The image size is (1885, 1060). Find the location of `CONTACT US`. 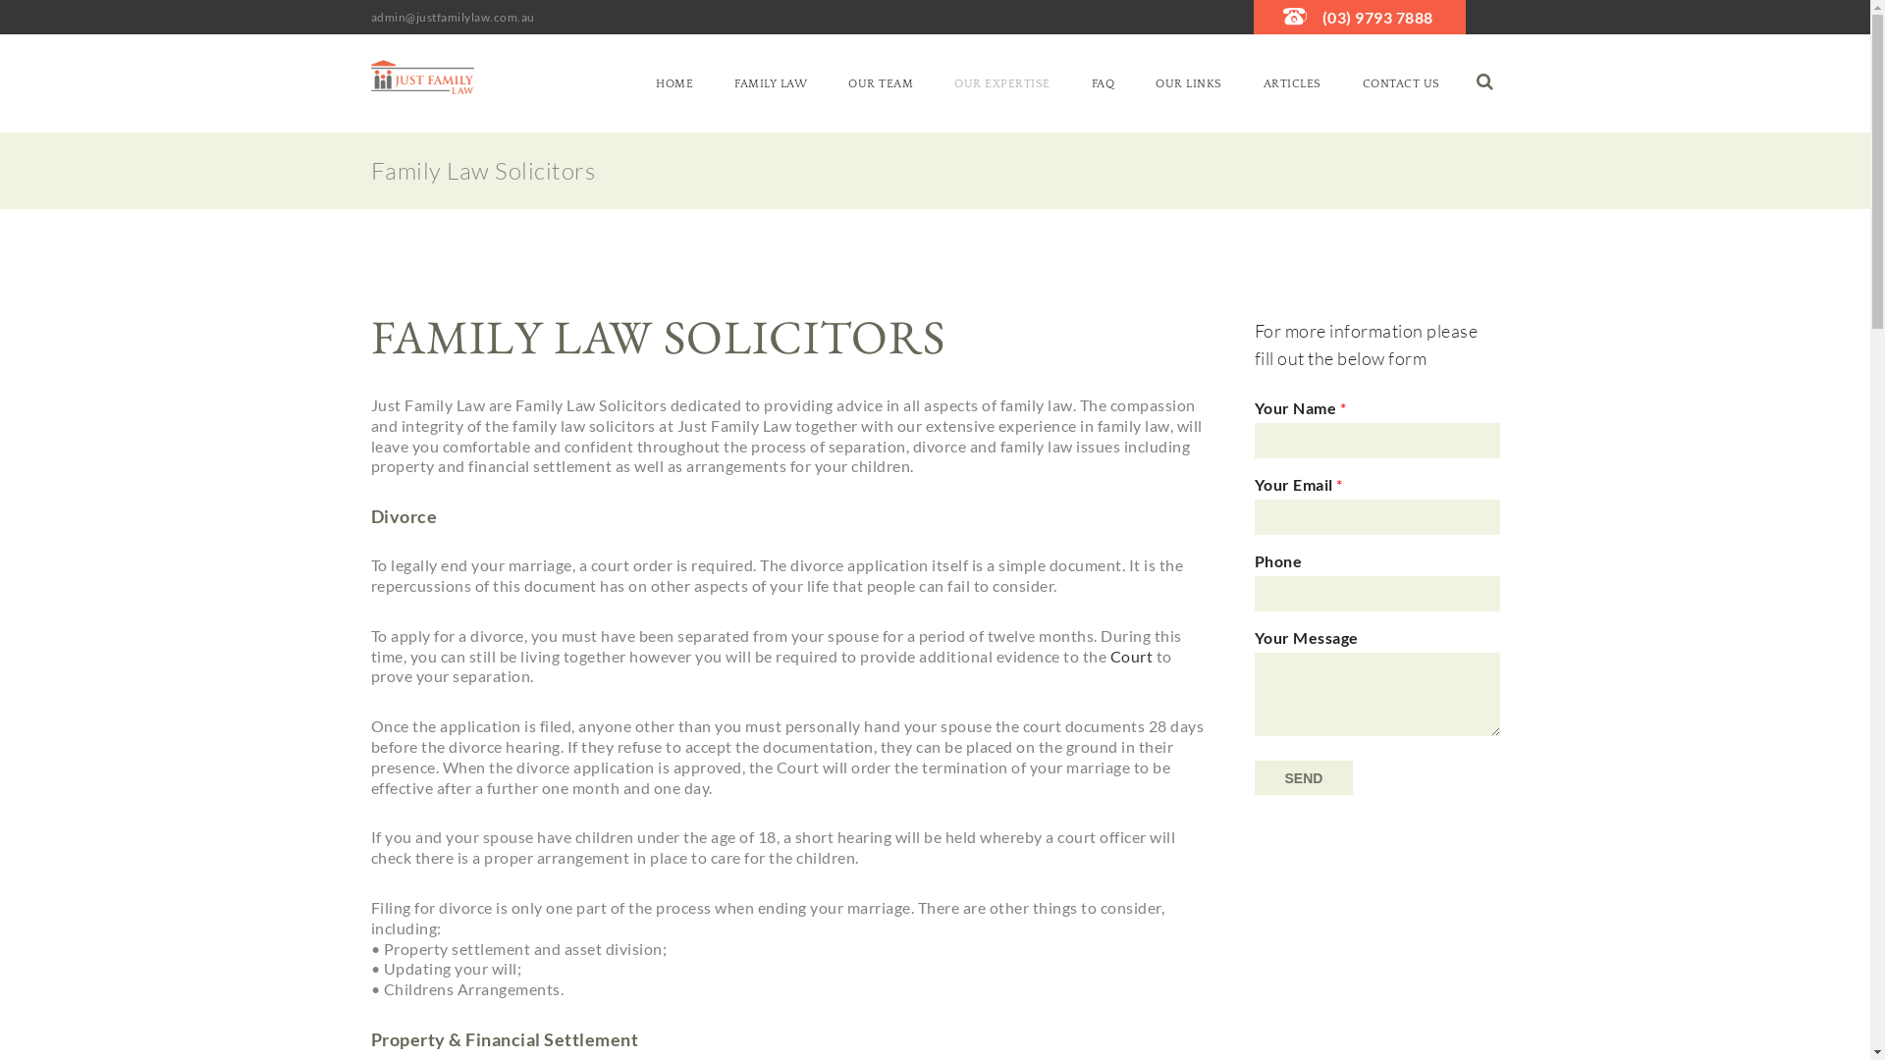

CONTACT US is located at coordinates (1400, 83).